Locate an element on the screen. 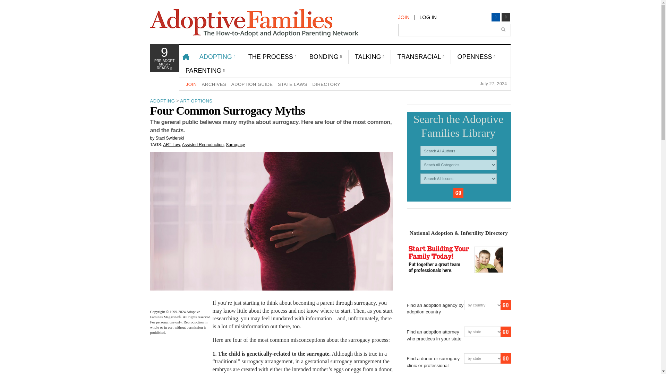  ADOPTION LAWS BY STATE is located at coordinates (219, 89).